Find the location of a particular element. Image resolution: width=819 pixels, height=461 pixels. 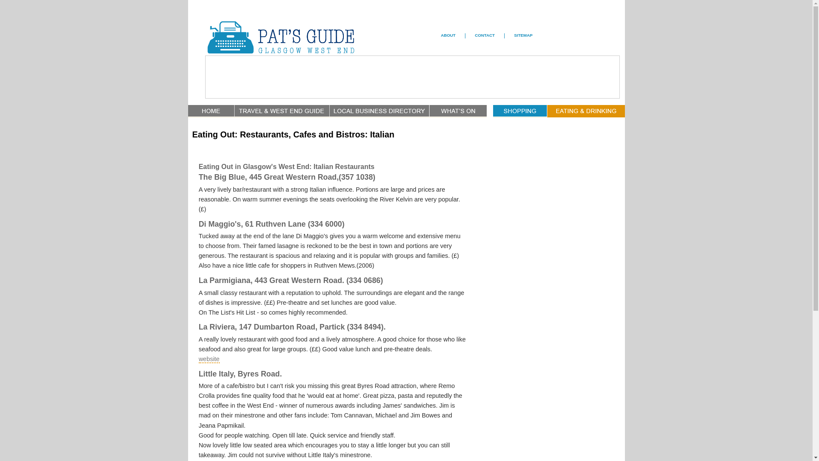

ABOUT is located at coordinates (449, 35).